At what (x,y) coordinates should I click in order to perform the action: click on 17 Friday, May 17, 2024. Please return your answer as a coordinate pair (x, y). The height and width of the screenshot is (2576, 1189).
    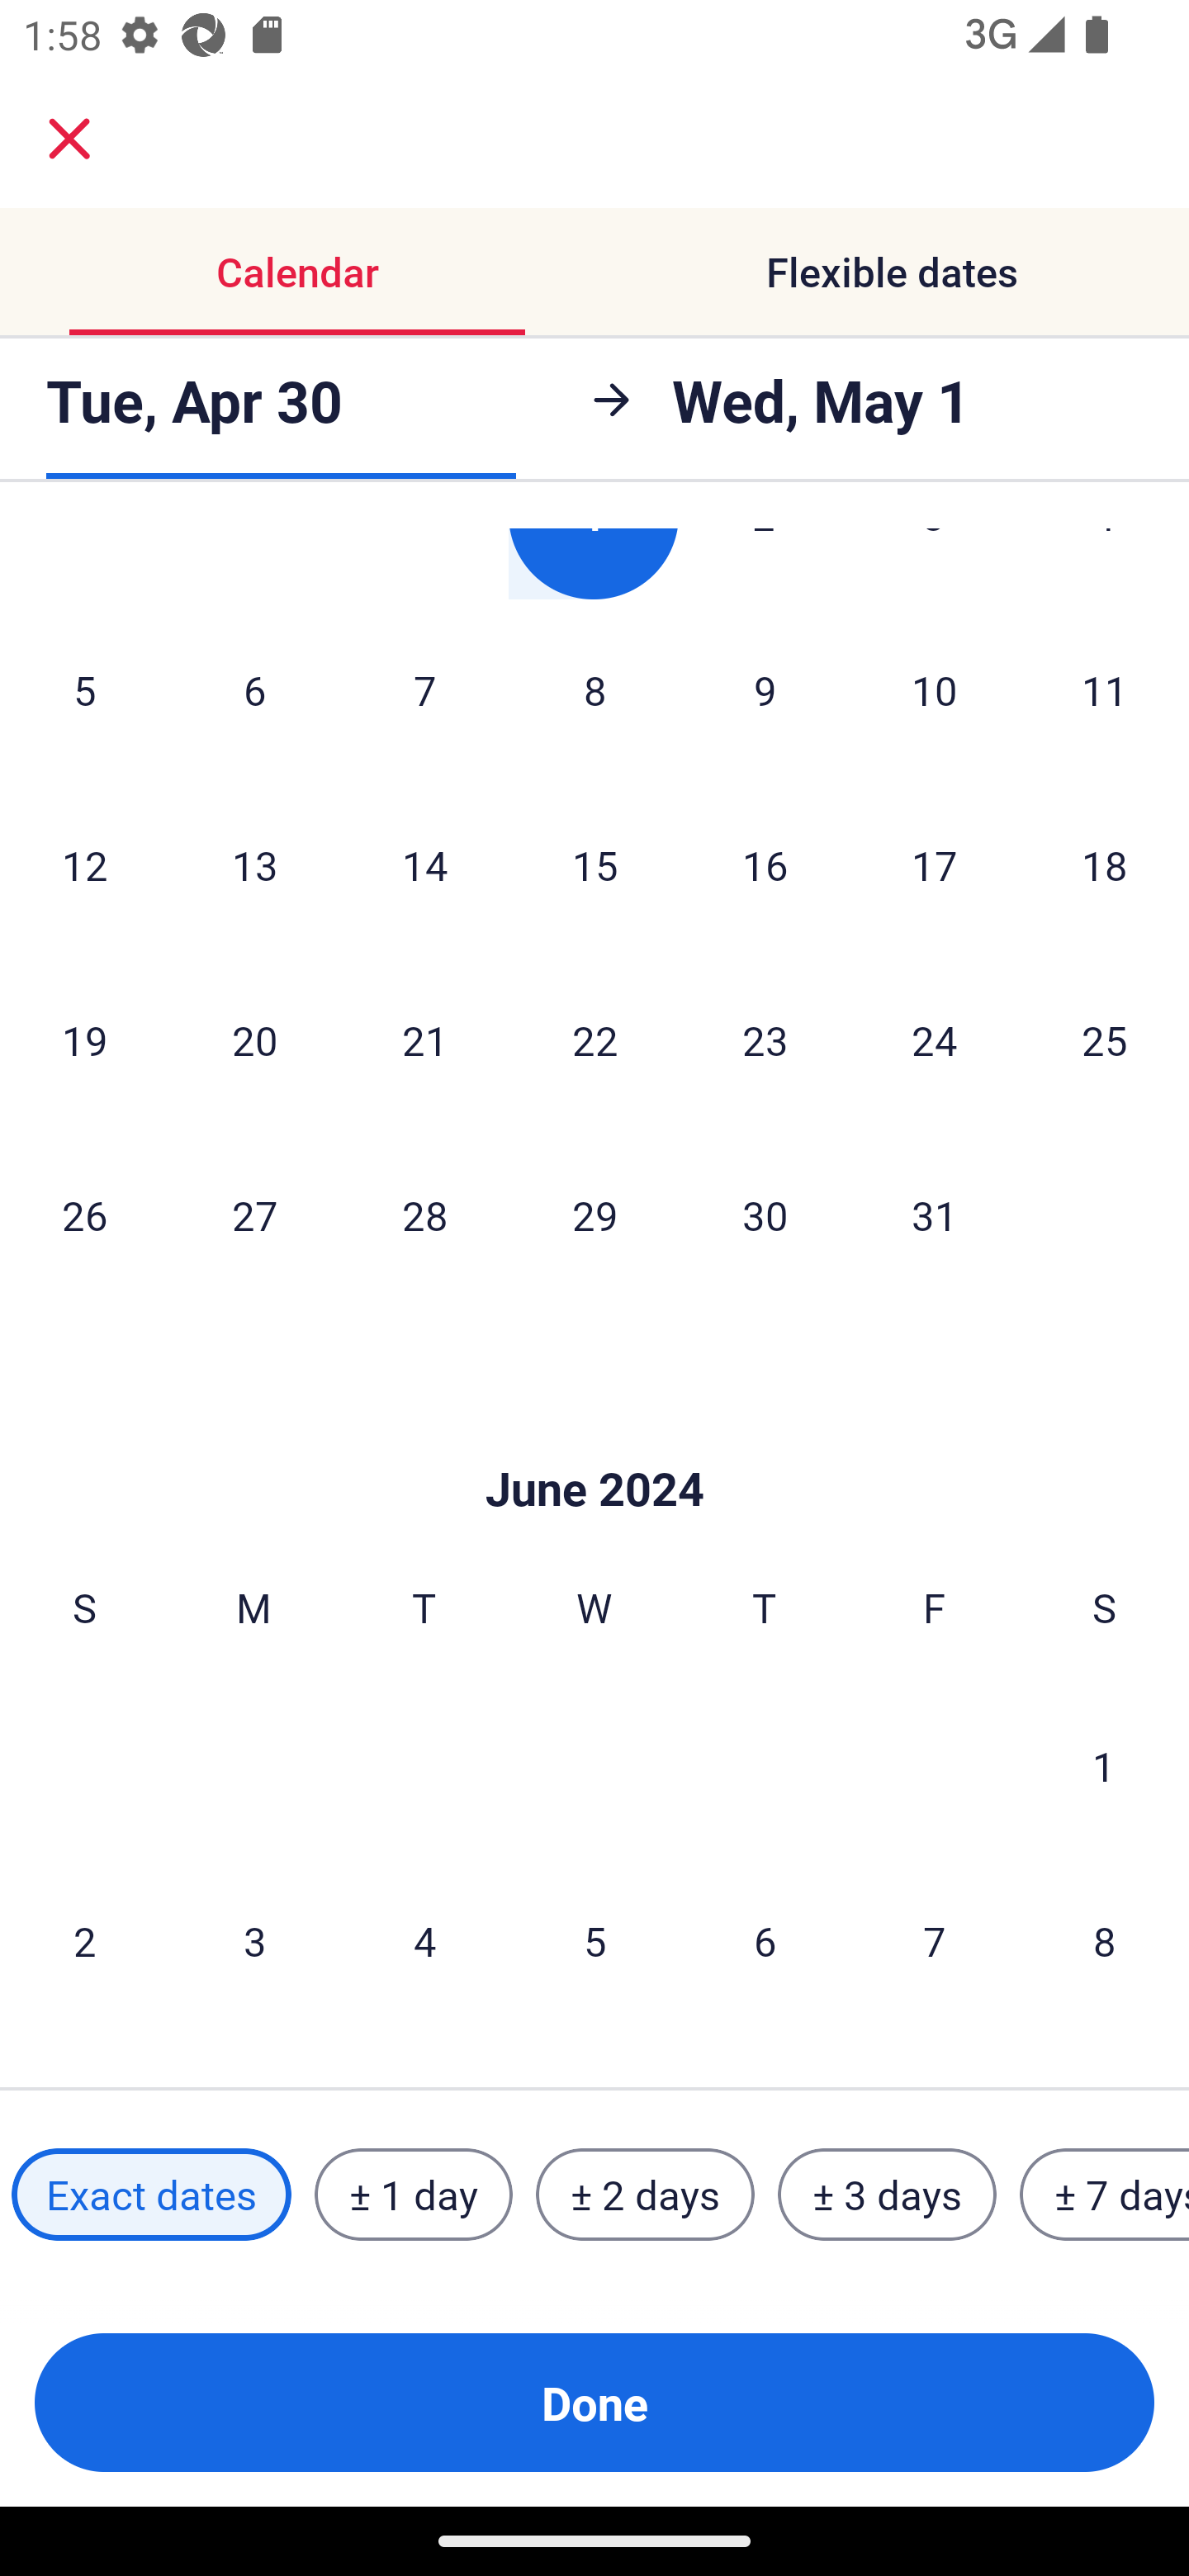
    Looking at the image, I should click on (935, 865).